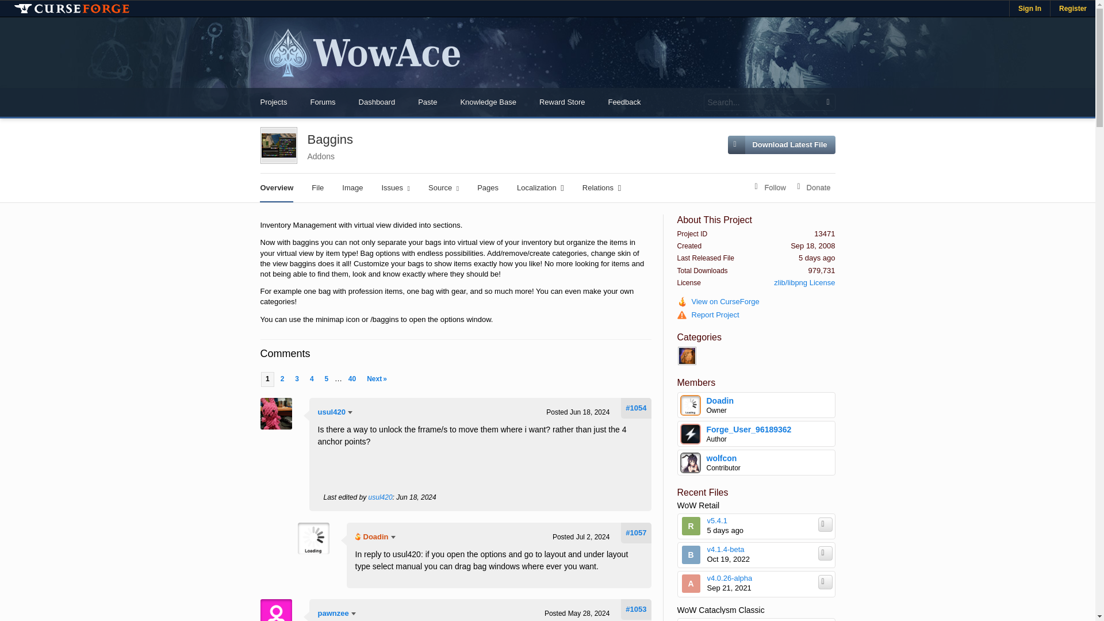  I want to click on Feedback, so click(624, 102).